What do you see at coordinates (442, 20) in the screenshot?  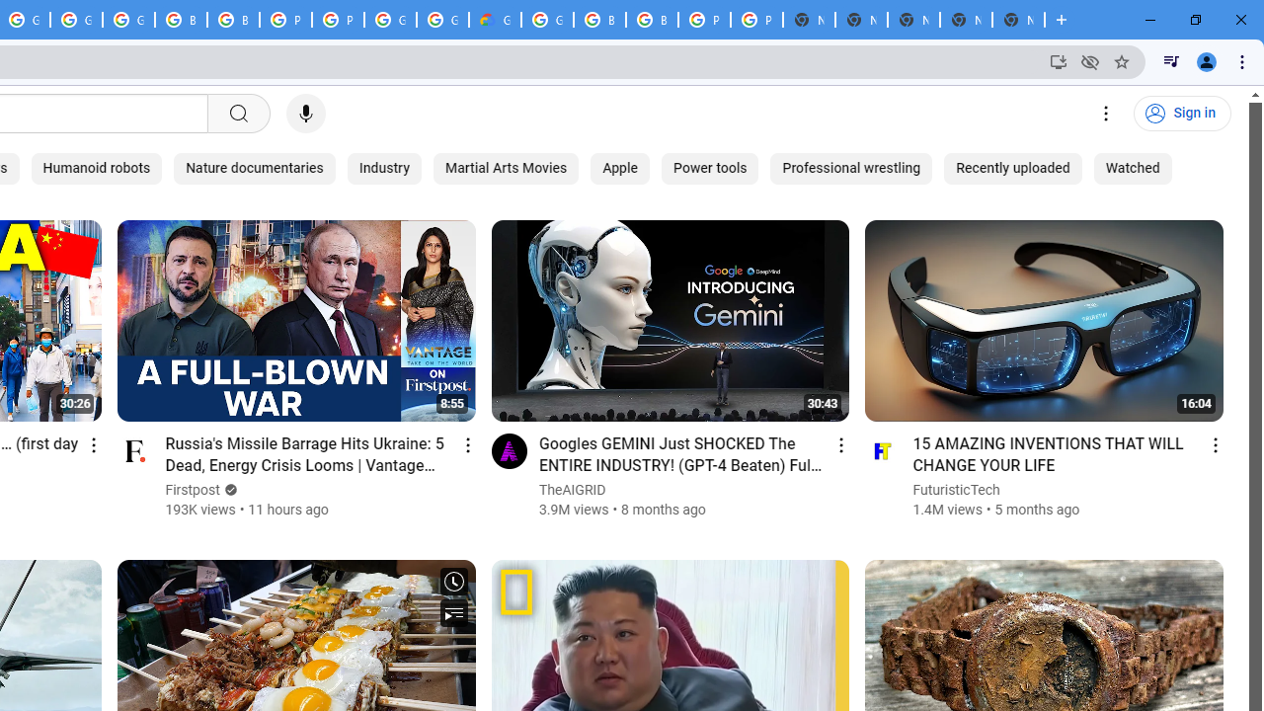 I see `Google Cloud Platform` at bounding box center [442, 20].